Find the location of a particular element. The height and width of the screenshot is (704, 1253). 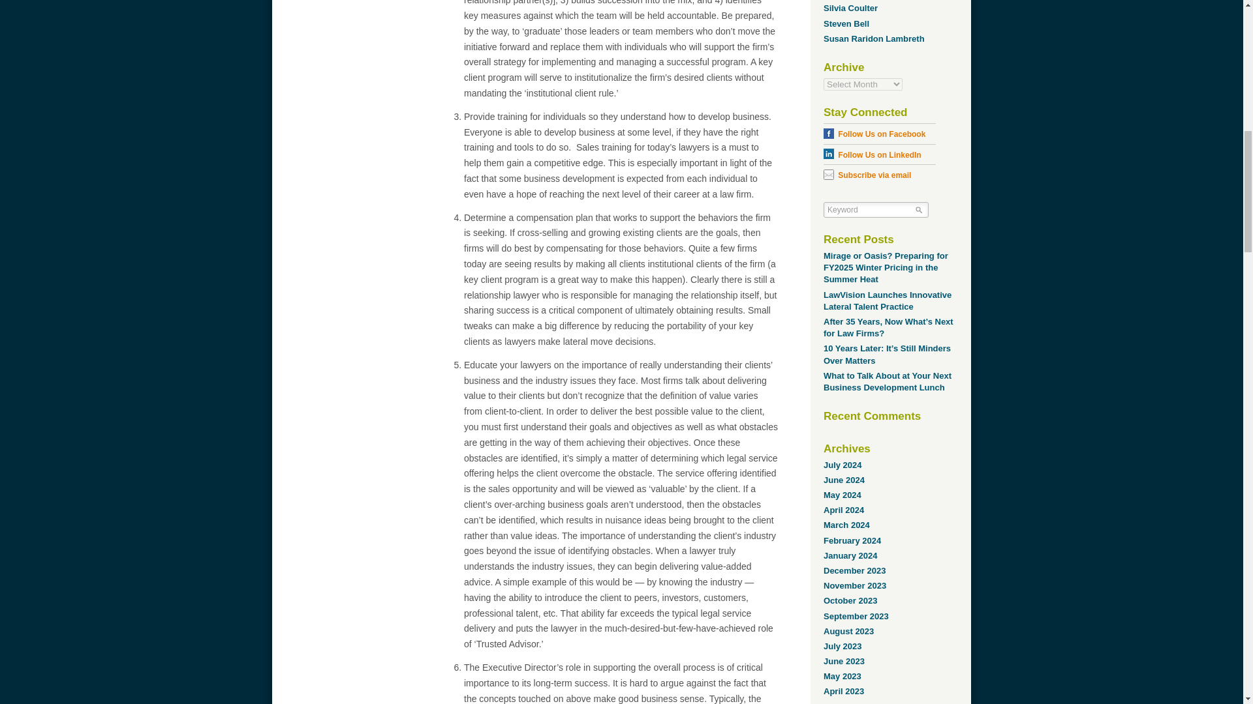

Posts by Silvia Coulter is located at coordinates (850, 8).